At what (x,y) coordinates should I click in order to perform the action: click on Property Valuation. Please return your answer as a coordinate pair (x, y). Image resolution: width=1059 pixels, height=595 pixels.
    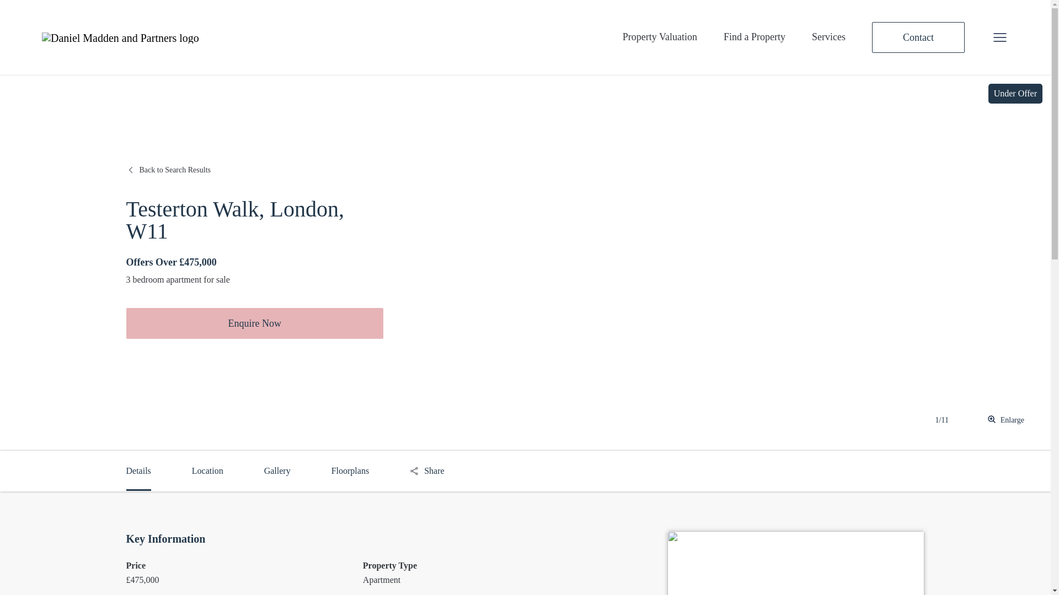
    Looking at the image, I should click on (657, 37).